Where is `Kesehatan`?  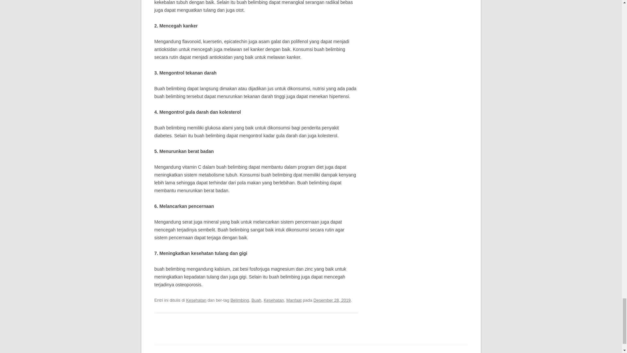 Kesehatan is located at coordinates (196, 300).